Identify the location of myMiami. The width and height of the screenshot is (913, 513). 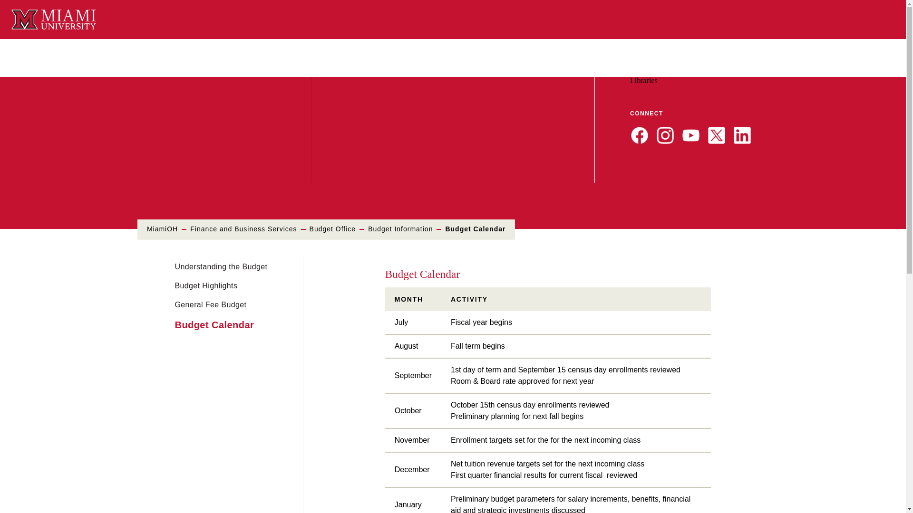
(649, 71).